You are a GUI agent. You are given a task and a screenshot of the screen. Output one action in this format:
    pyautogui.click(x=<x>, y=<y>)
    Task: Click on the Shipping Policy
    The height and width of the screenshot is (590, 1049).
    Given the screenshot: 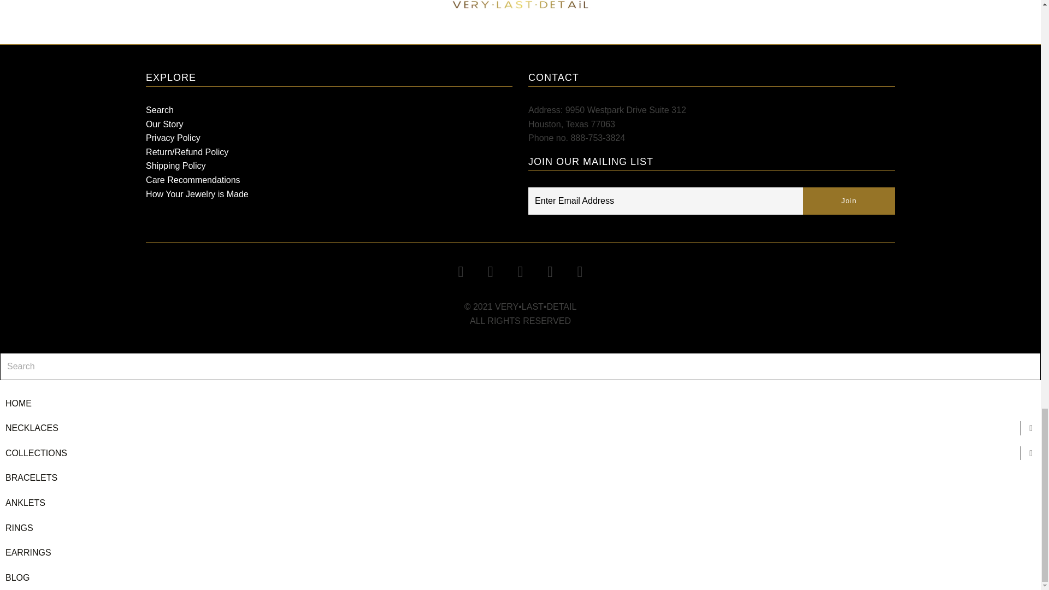 What is the action you would take?
    pyautogui.click(x=175, y=166)
    